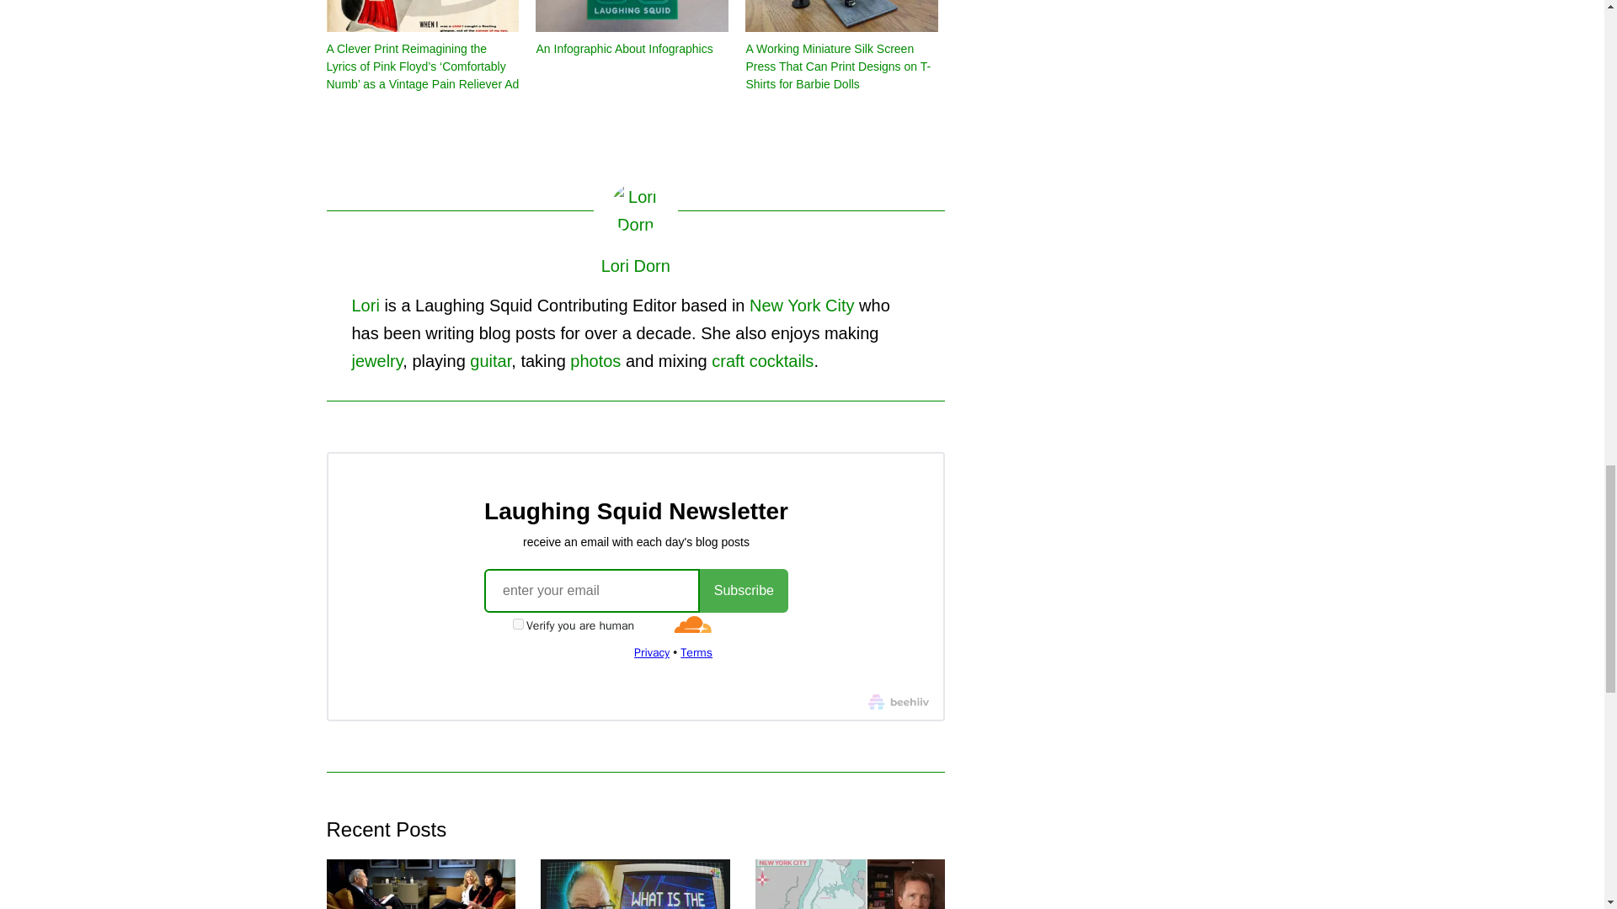  Describe the element at coordinates (632, 15) in the screenshot. I see `An Infographic About Infographics` at that location.